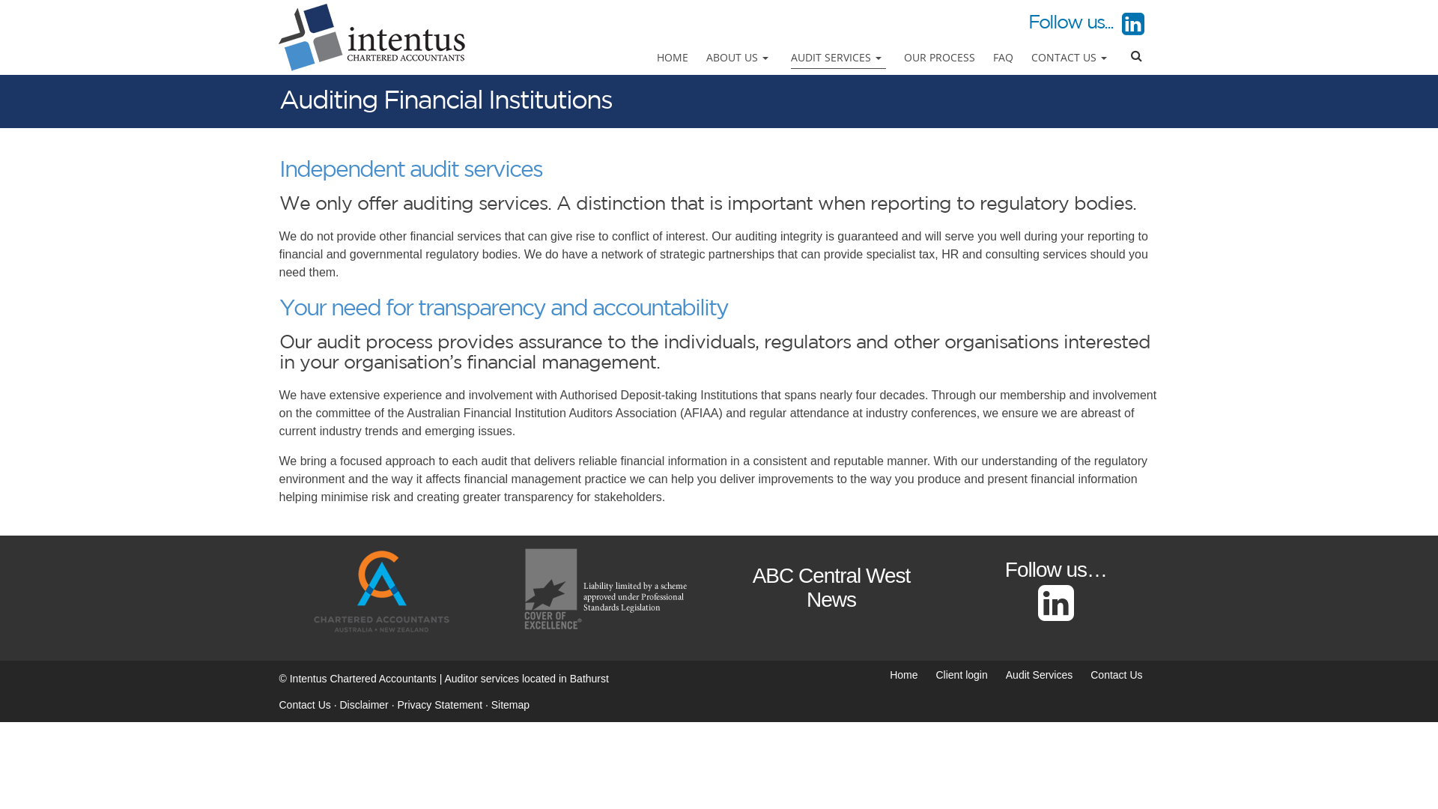 This screenshot has height=809, width=1438. Describe the element at coordinates (1040, 675) in the screenshot. I see `Audit Services` at that location.